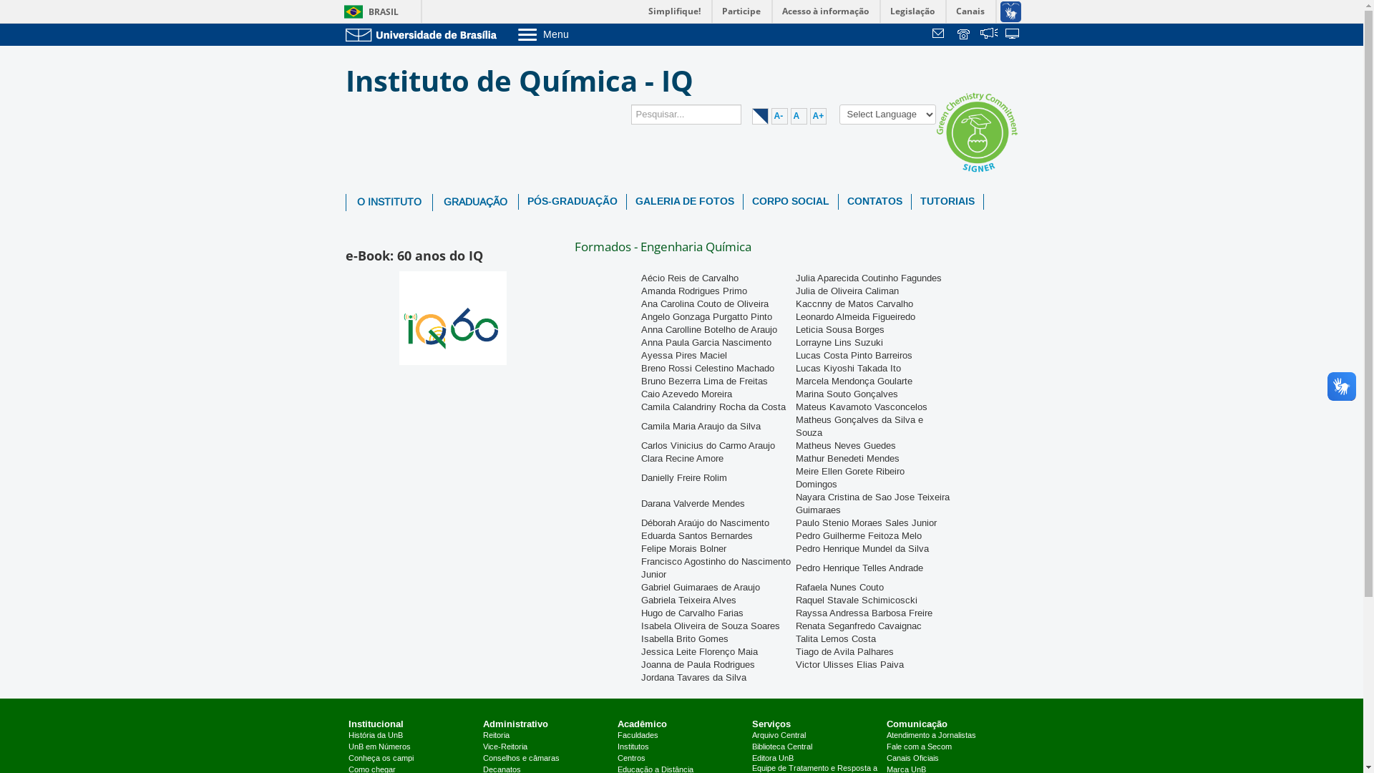  Describe the element at coordinates (940, 35) in the screenshot. I see ` ` at that location.